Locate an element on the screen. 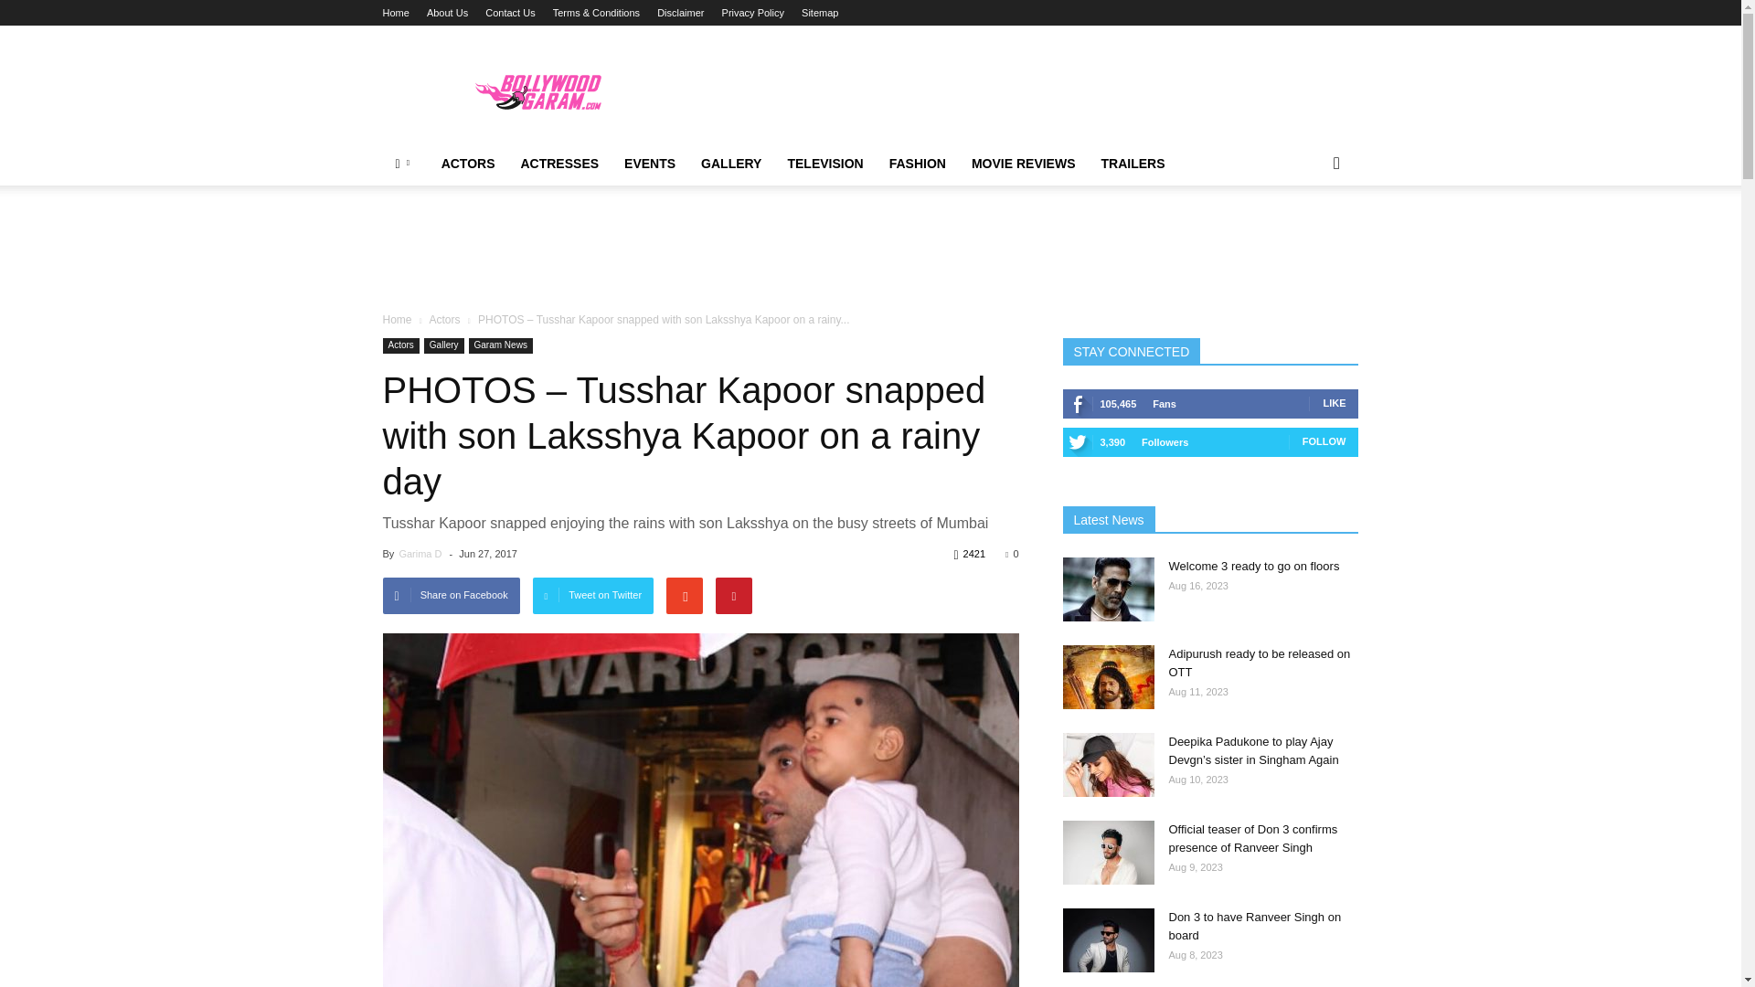  Advertisement is located at coordinates (869, 245).